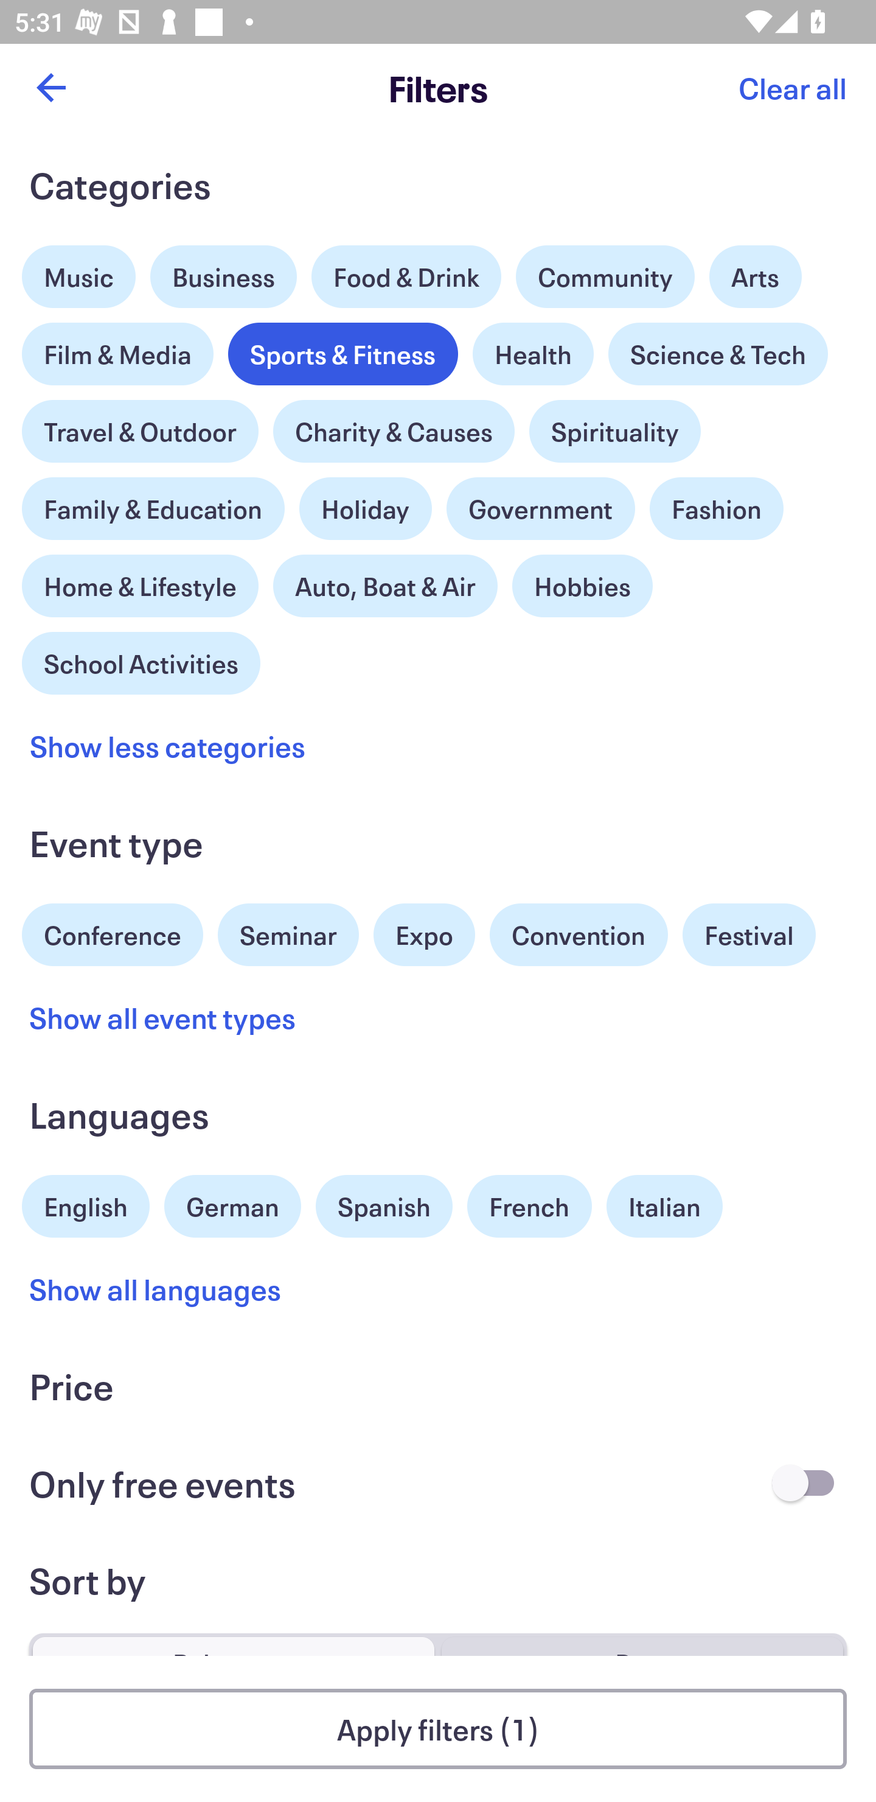  Describe the element at coordinates (614, 431) in the screenshot. I see `Spirituality` at that location.